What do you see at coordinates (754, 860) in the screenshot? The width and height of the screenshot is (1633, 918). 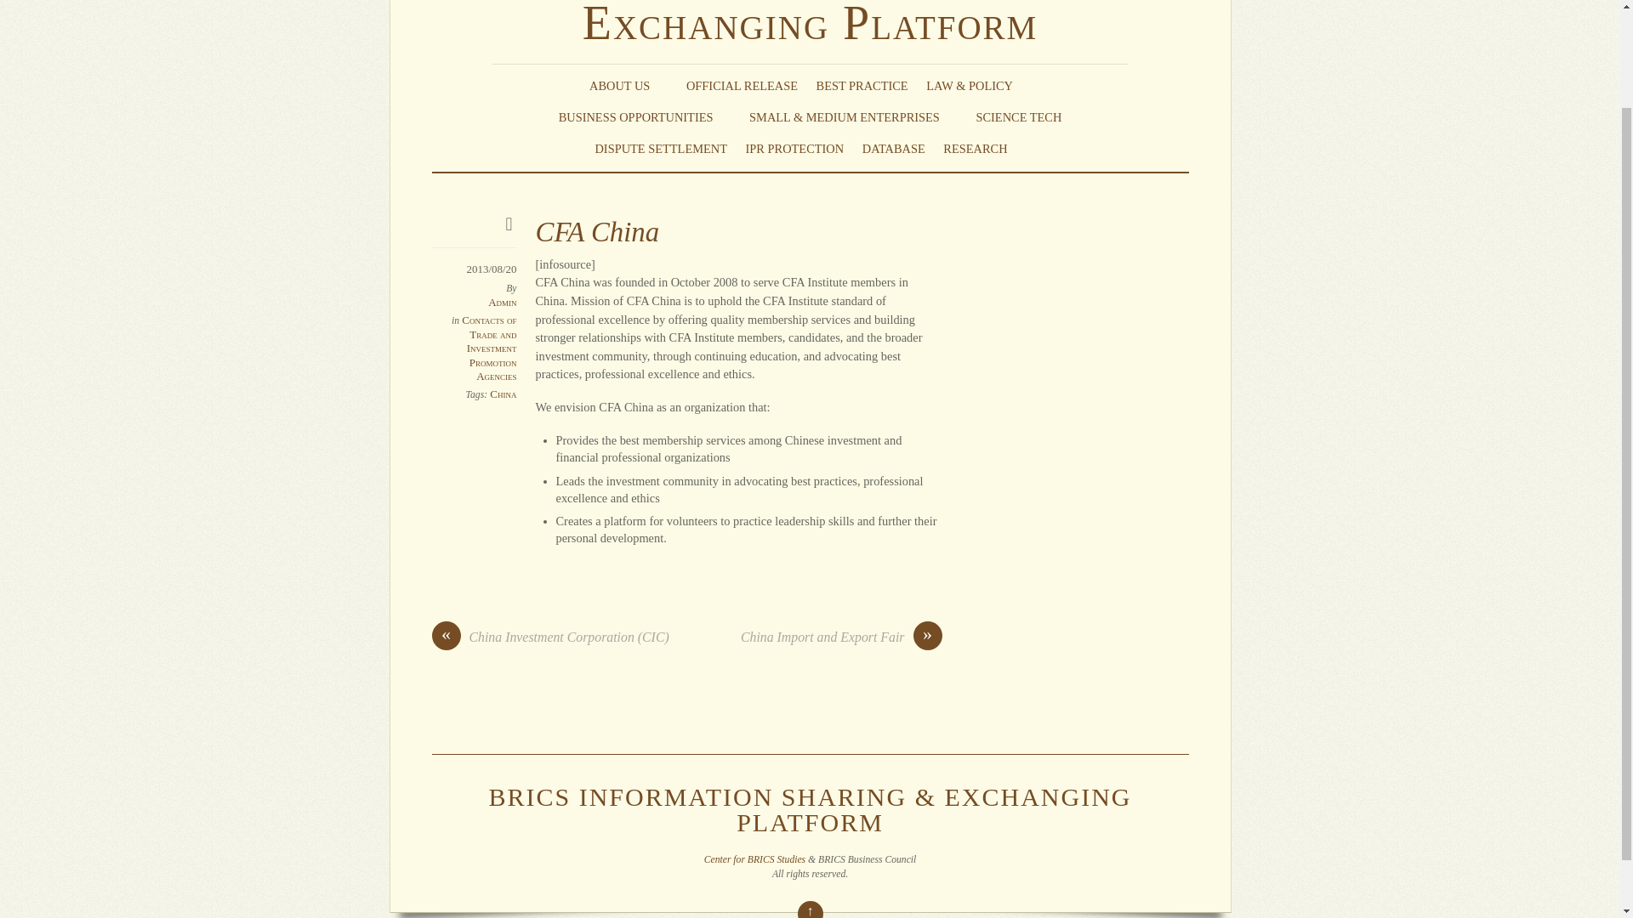 I see `Center for BRICS Studies` at bounding box center [754, 860].